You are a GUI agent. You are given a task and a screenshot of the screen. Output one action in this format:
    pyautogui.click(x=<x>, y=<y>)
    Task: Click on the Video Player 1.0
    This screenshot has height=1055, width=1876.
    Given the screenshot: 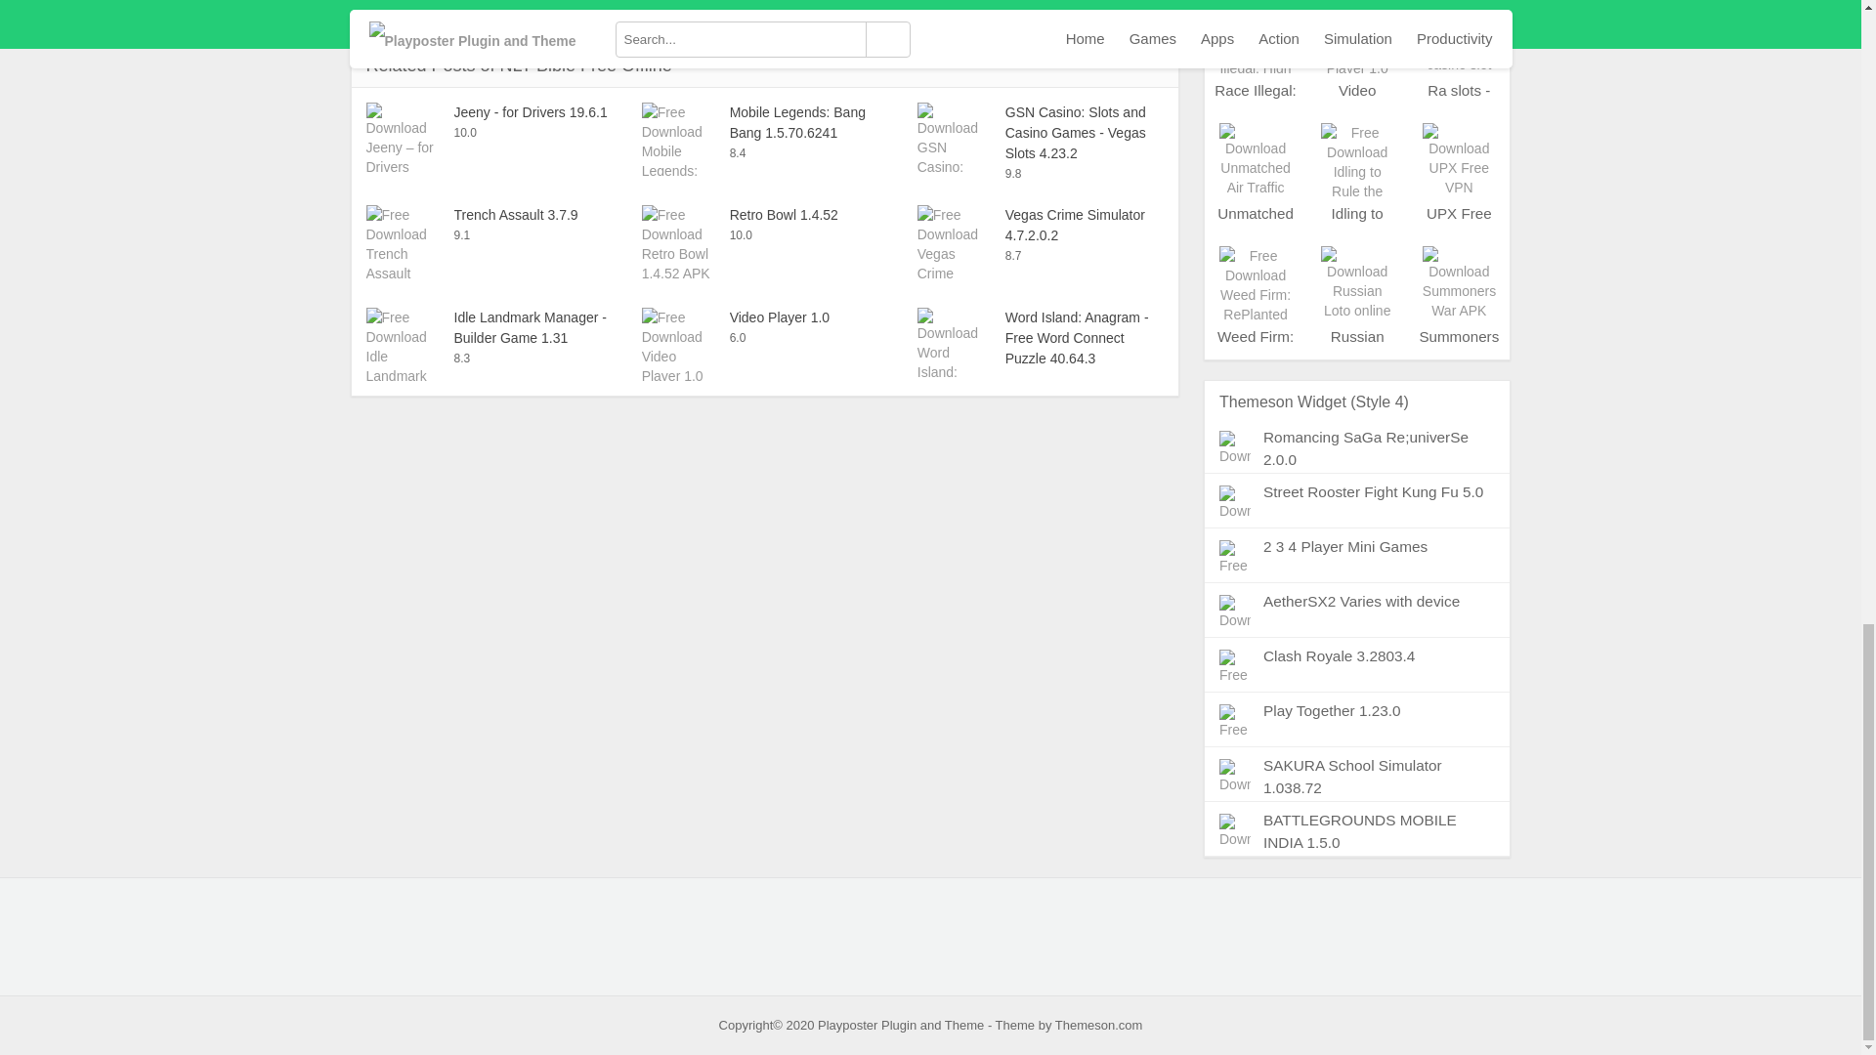 What is the action you would take?
    pyautogui.click(x=764, y=317)
    